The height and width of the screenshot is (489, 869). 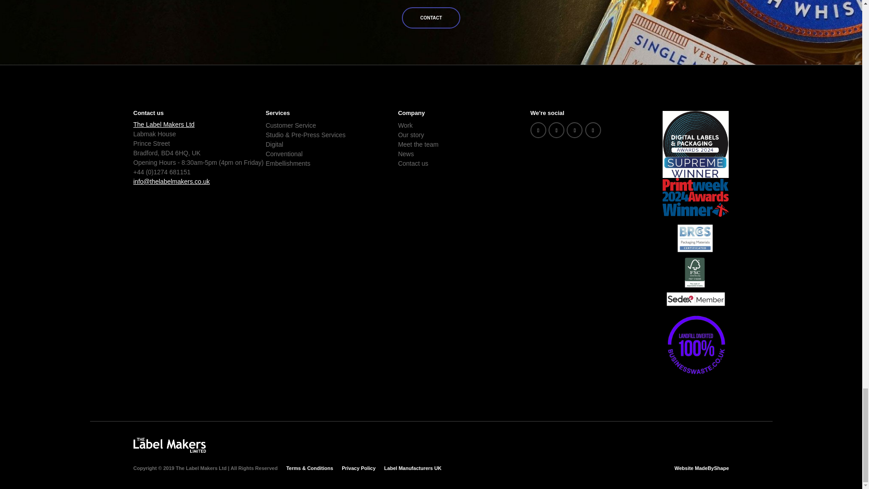 I want to click on Embellishments, so click(x=306, y=163).